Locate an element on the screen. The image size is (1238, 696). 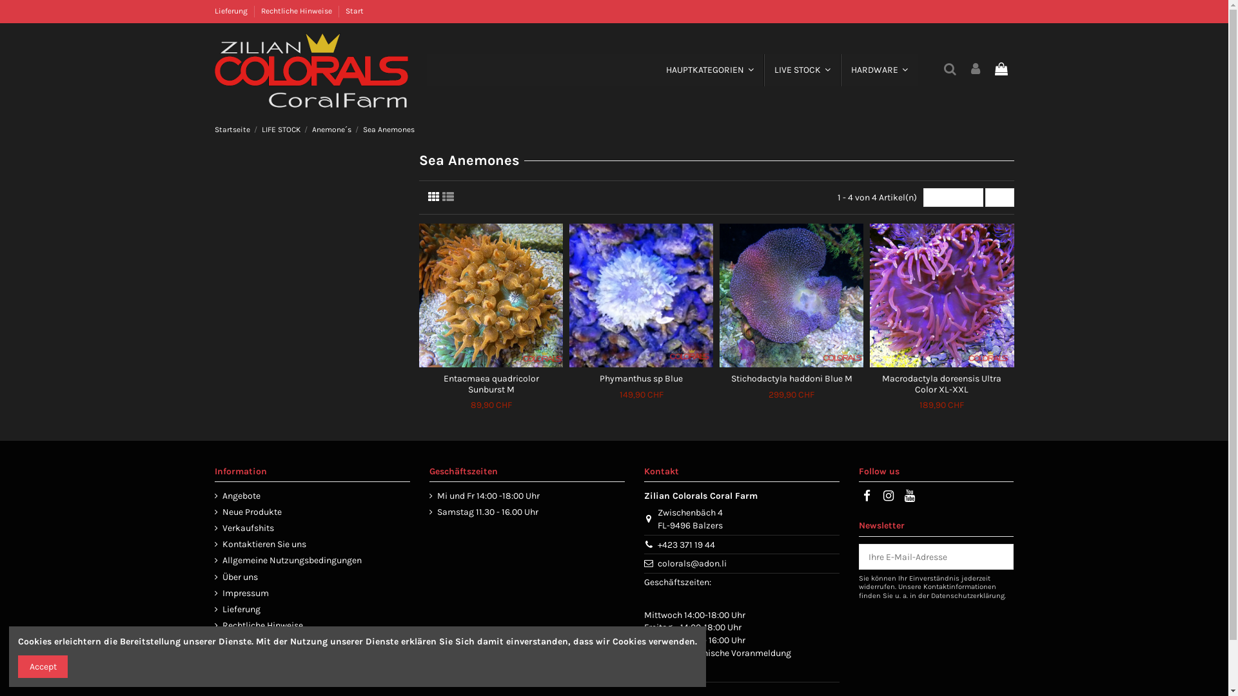
Neue Produkte is located at coordinates (248, 512).